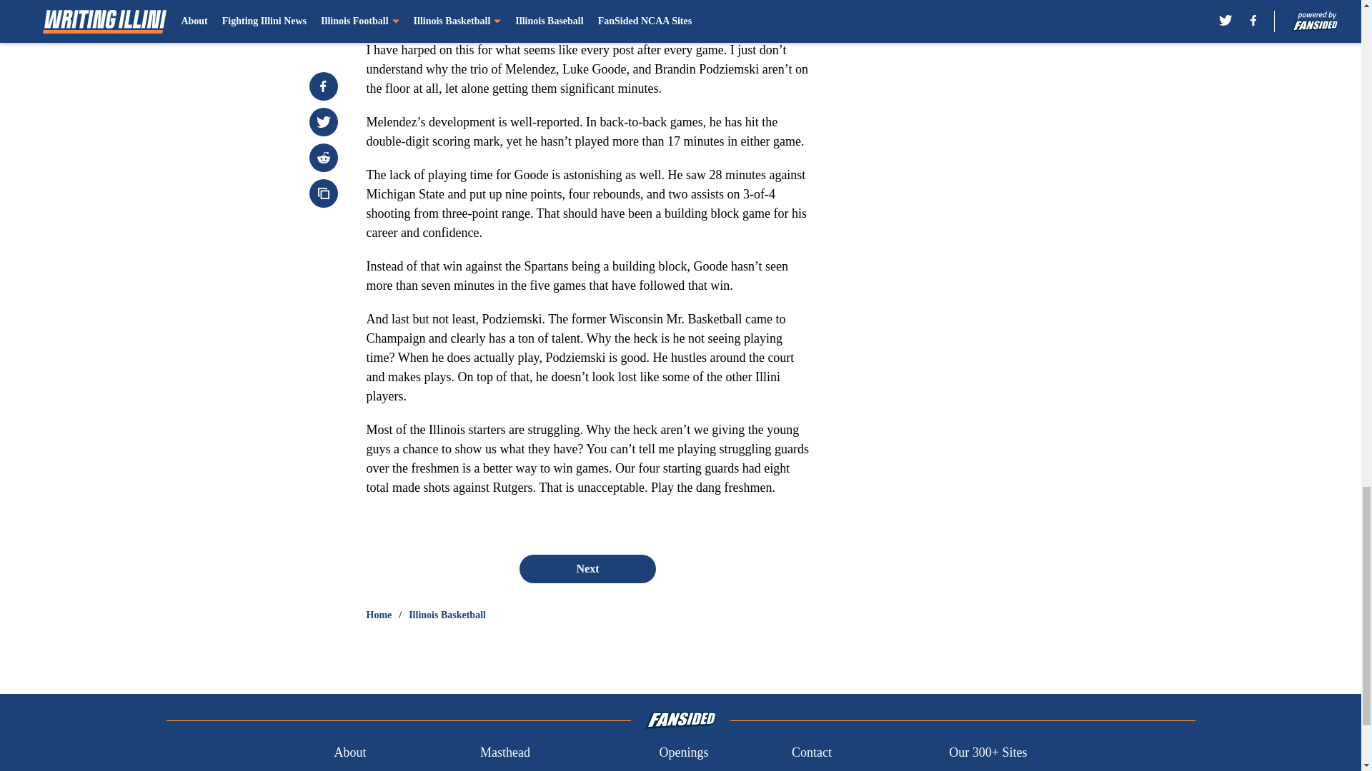  Describe the element at coordinates (683, 752) in the screenshot. I see `Openings` at that location.